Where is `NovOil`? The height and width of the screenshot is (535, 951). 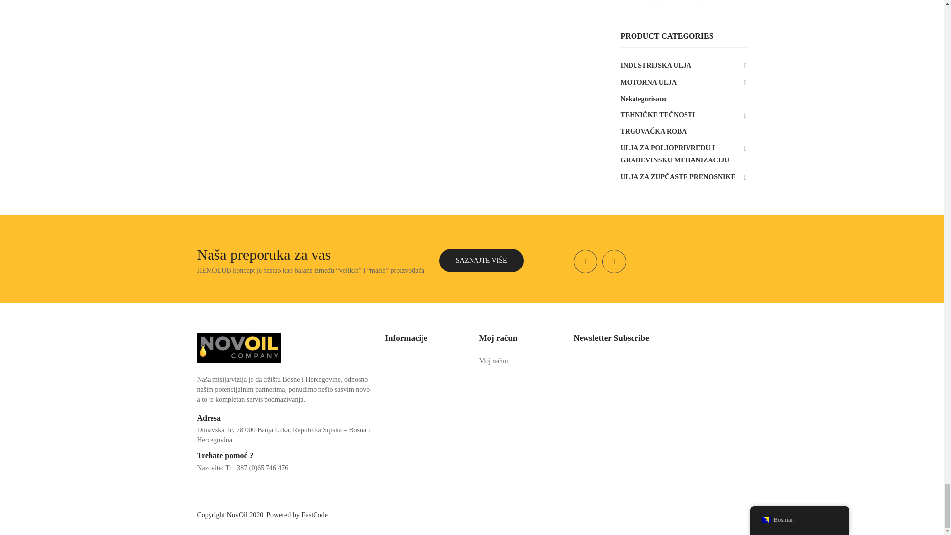
NovOil is located at coordinates (239, 347).